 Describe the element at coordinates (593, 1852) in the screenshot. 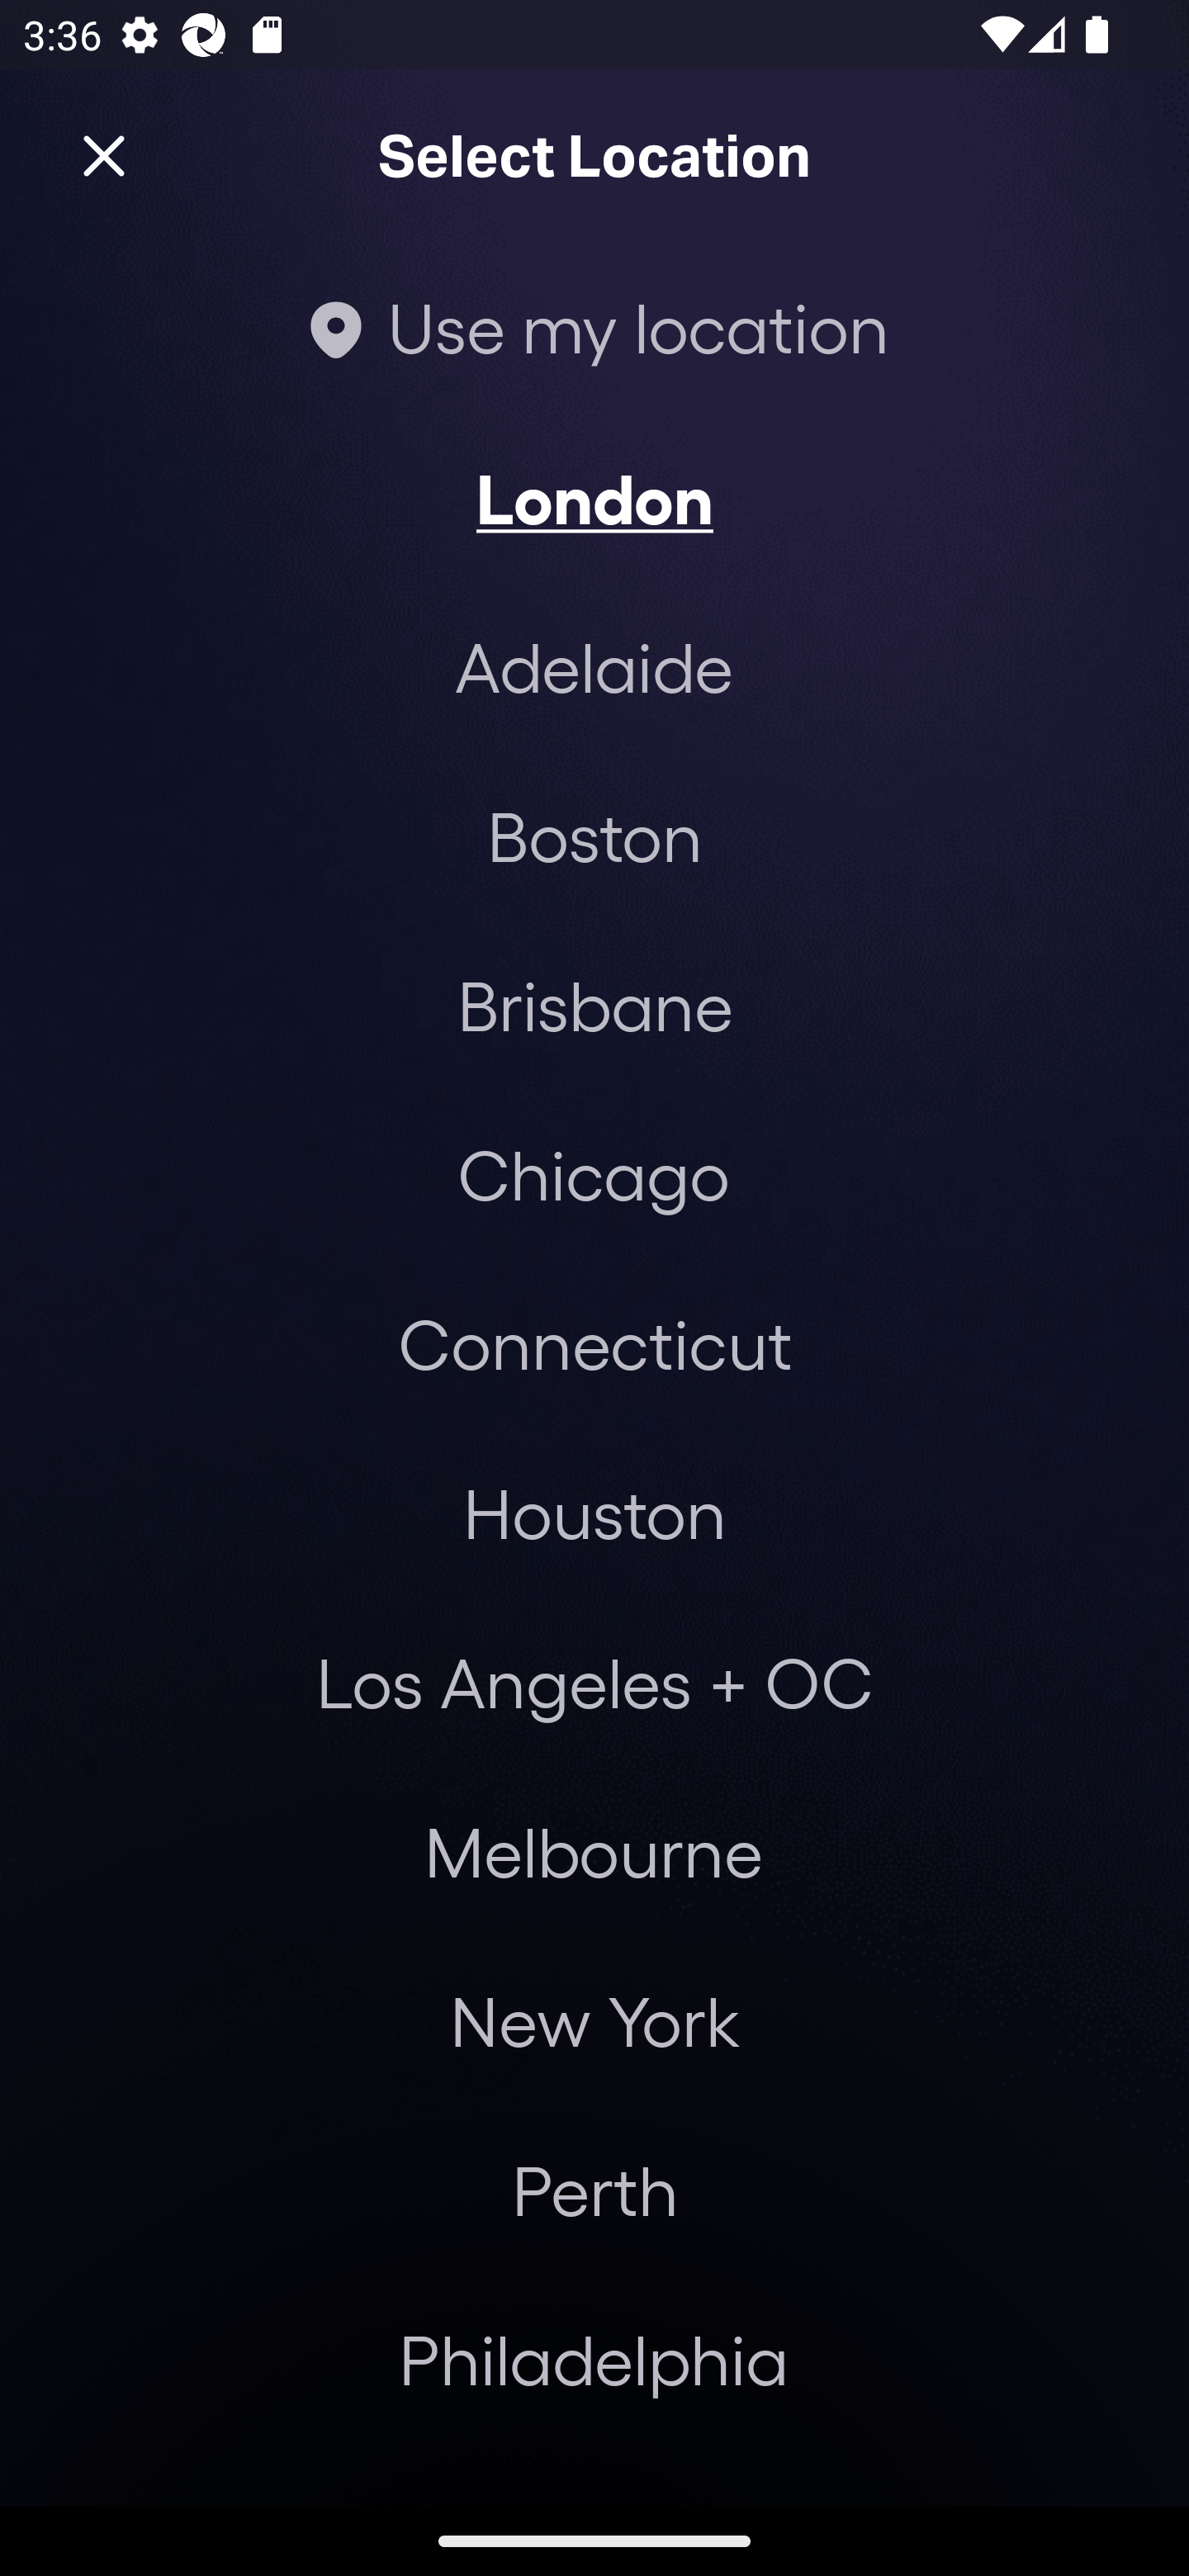

I see `Melbourne` at that location.